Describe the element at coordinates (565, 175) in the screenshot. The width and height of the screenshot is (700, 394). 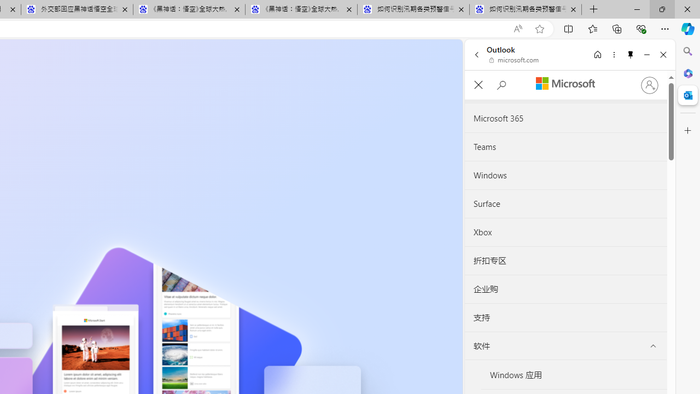
I see `Windows` at that location.